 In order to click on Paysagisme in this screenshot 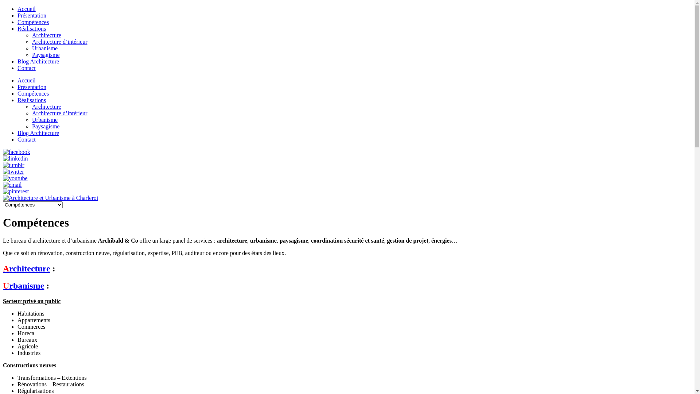, I will do `click(46, 55)`.